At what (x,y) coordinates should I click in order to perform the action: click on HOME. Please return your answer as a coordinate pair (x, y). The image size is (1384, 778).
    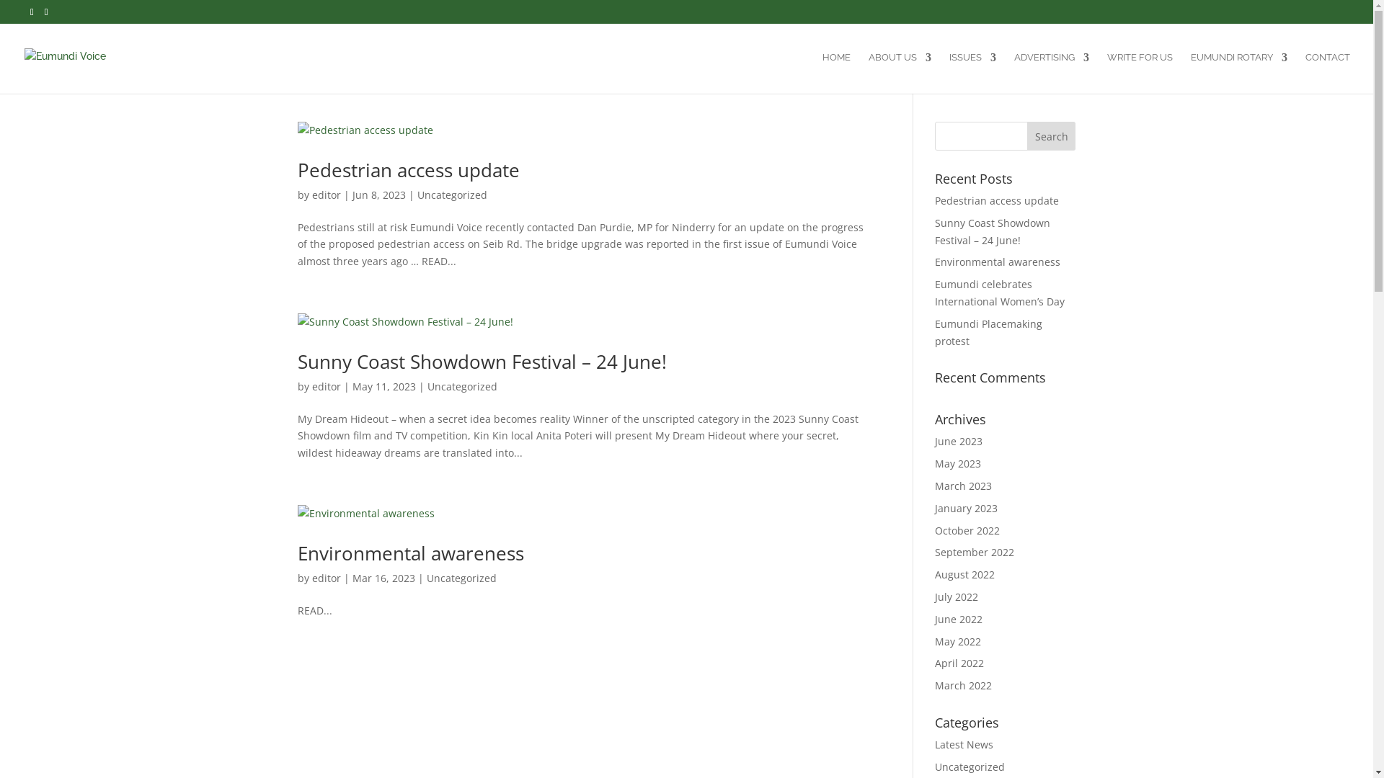
    Looking at the image, I should click on (836, 73).